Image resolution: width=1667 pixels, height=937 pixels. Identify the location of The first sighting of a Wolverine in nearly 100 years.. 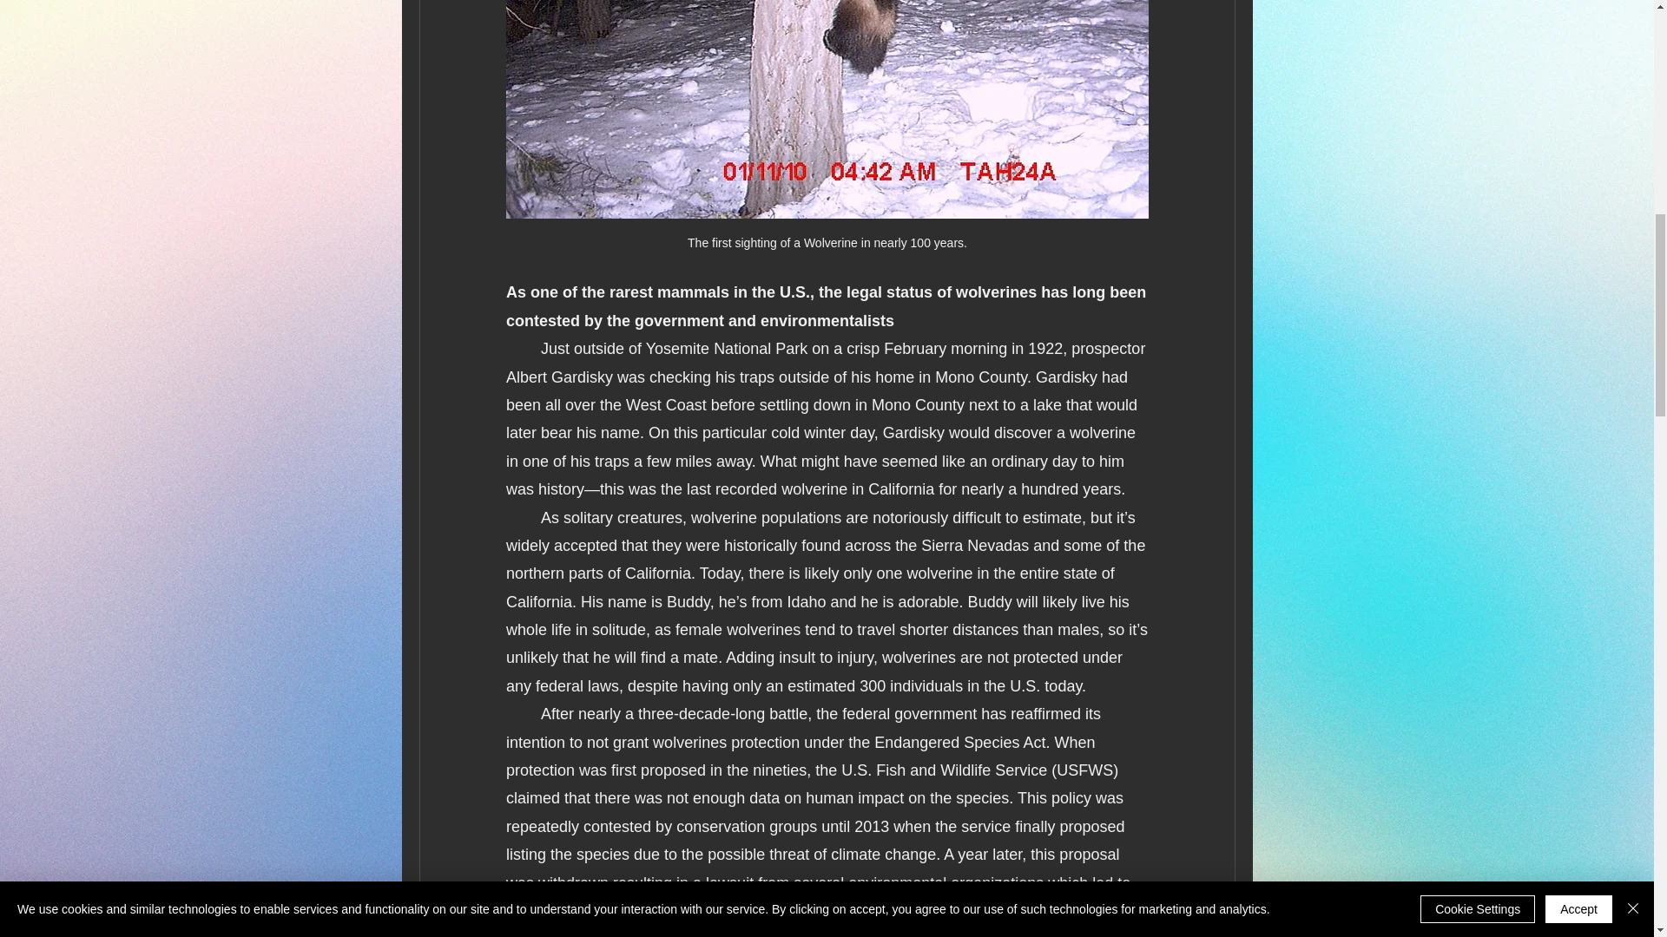
(827, 134).